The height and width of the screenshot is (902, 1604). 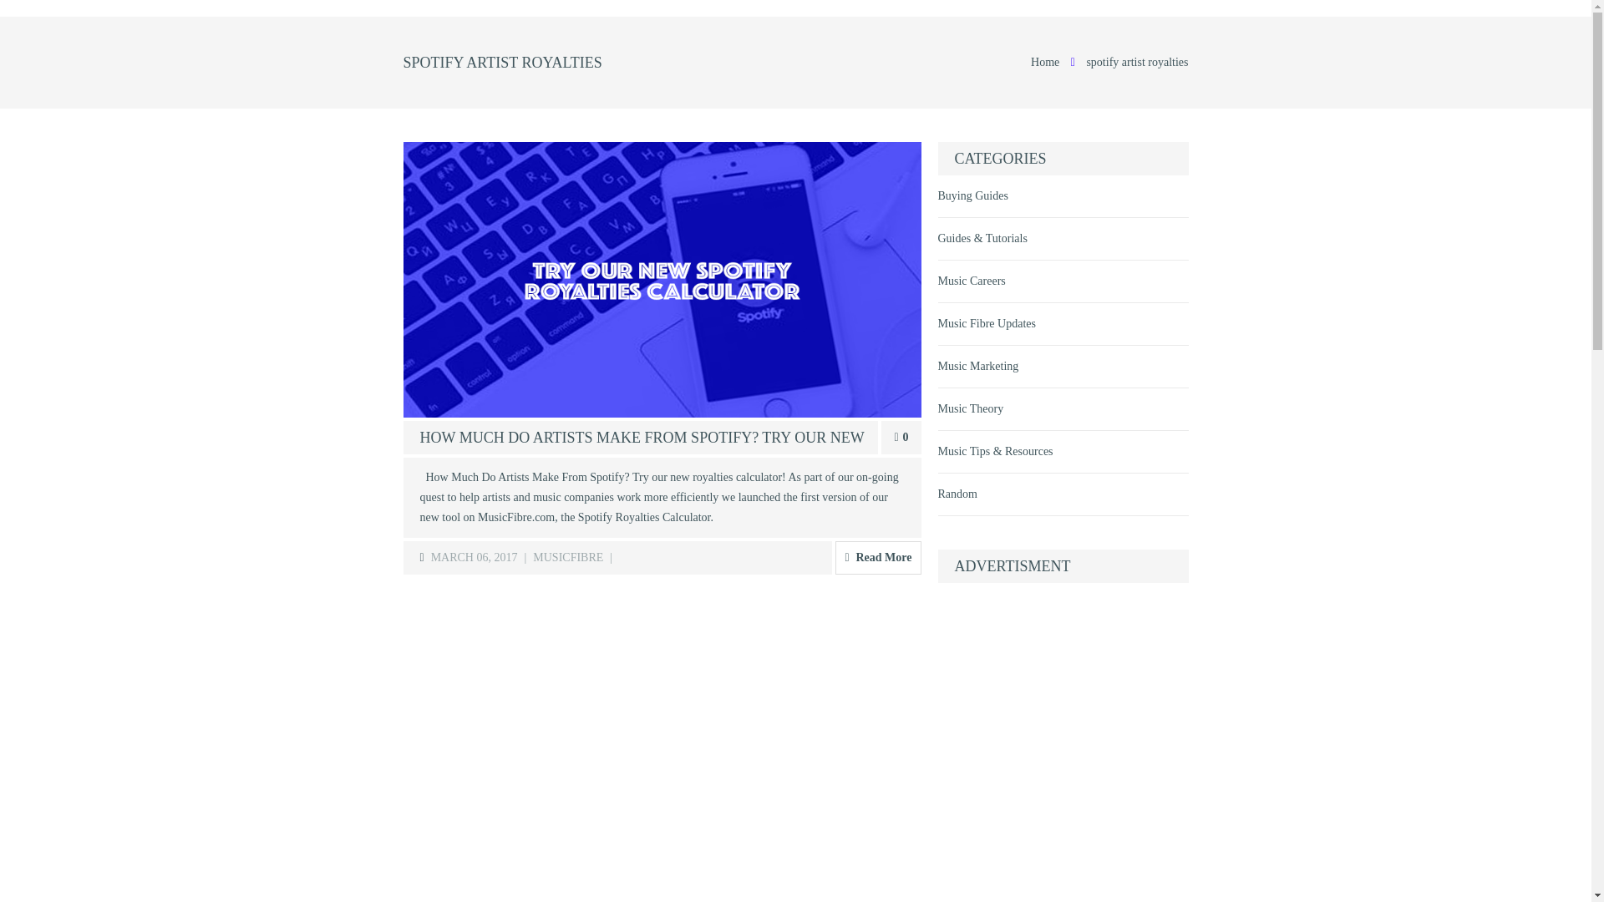 I want to click on Music Fibre Updates, so click(x=1063, y=323).